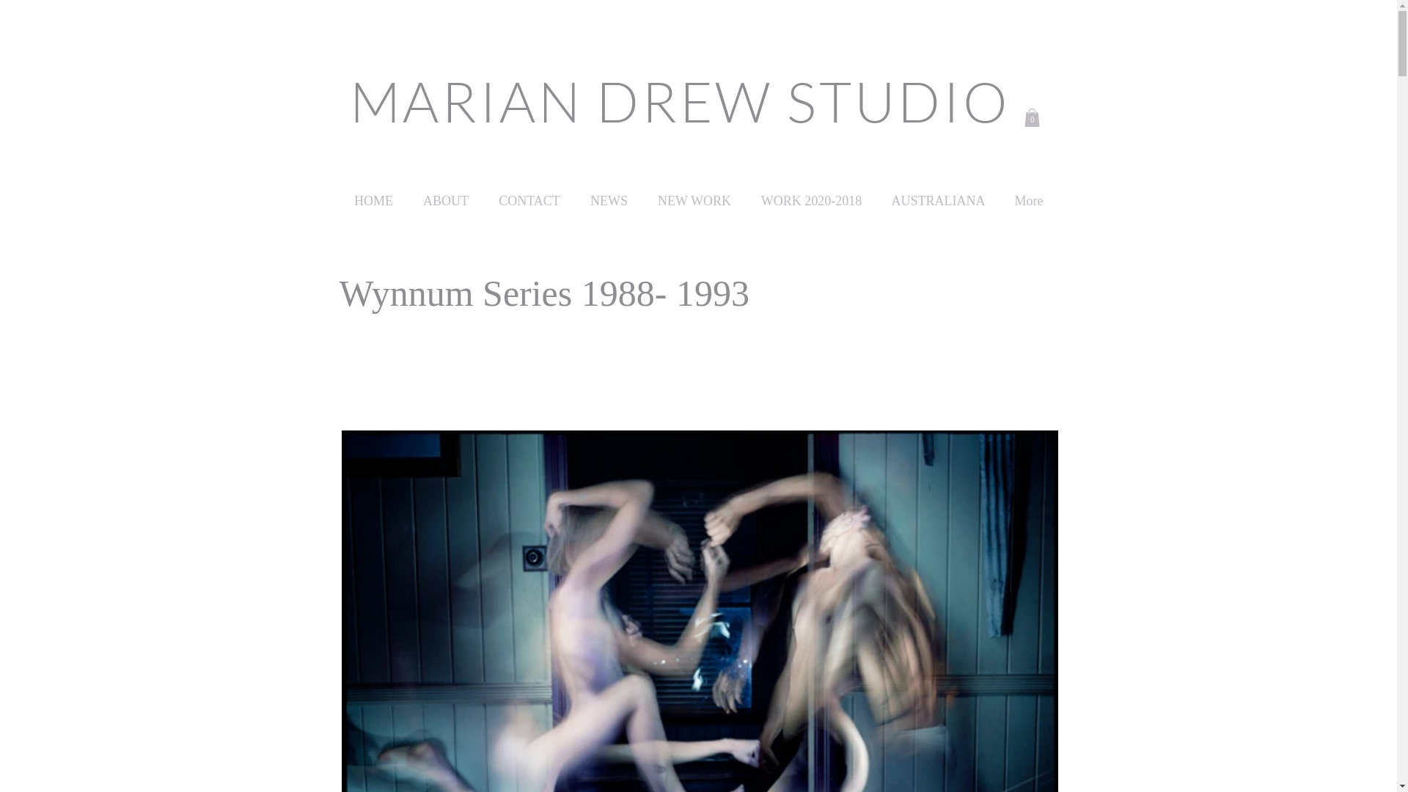 The width and height of the screenshot is (1408, 792). Describe the element at coordinates (1031, 117) in the screenshot. I see `0` at that location.